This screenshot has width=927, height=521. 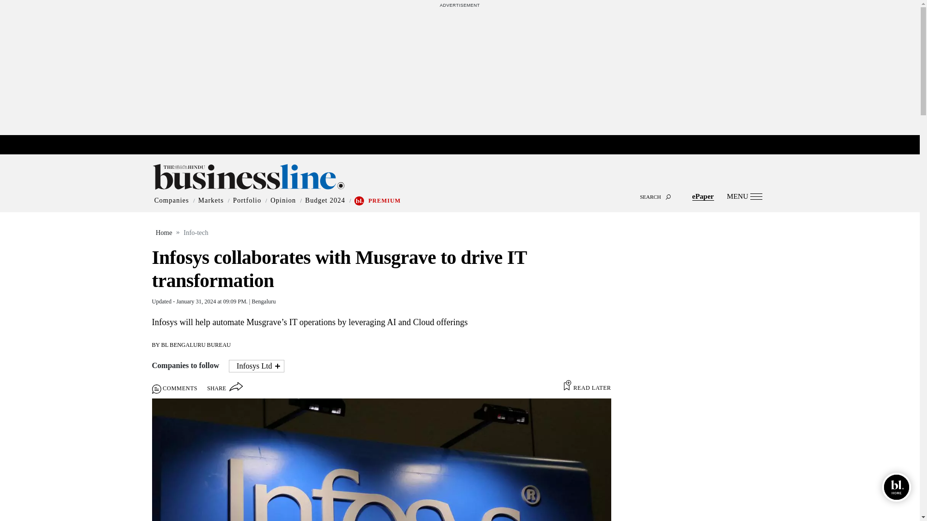 I want to click on ePaper, so click(x=703, y=196).